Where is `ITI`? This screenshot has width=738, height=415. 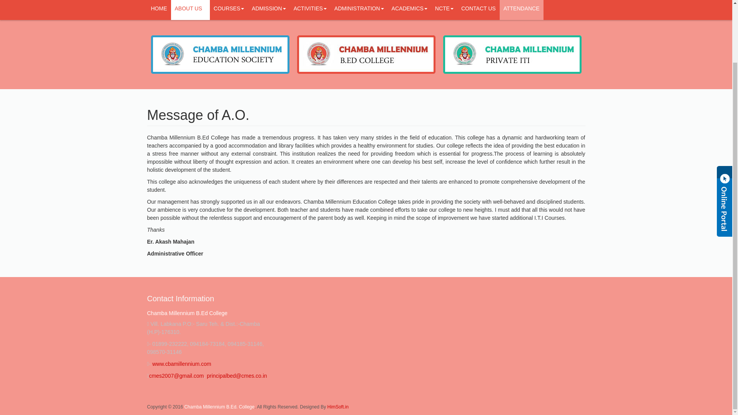 ITI is located at coordinates (512, 54).